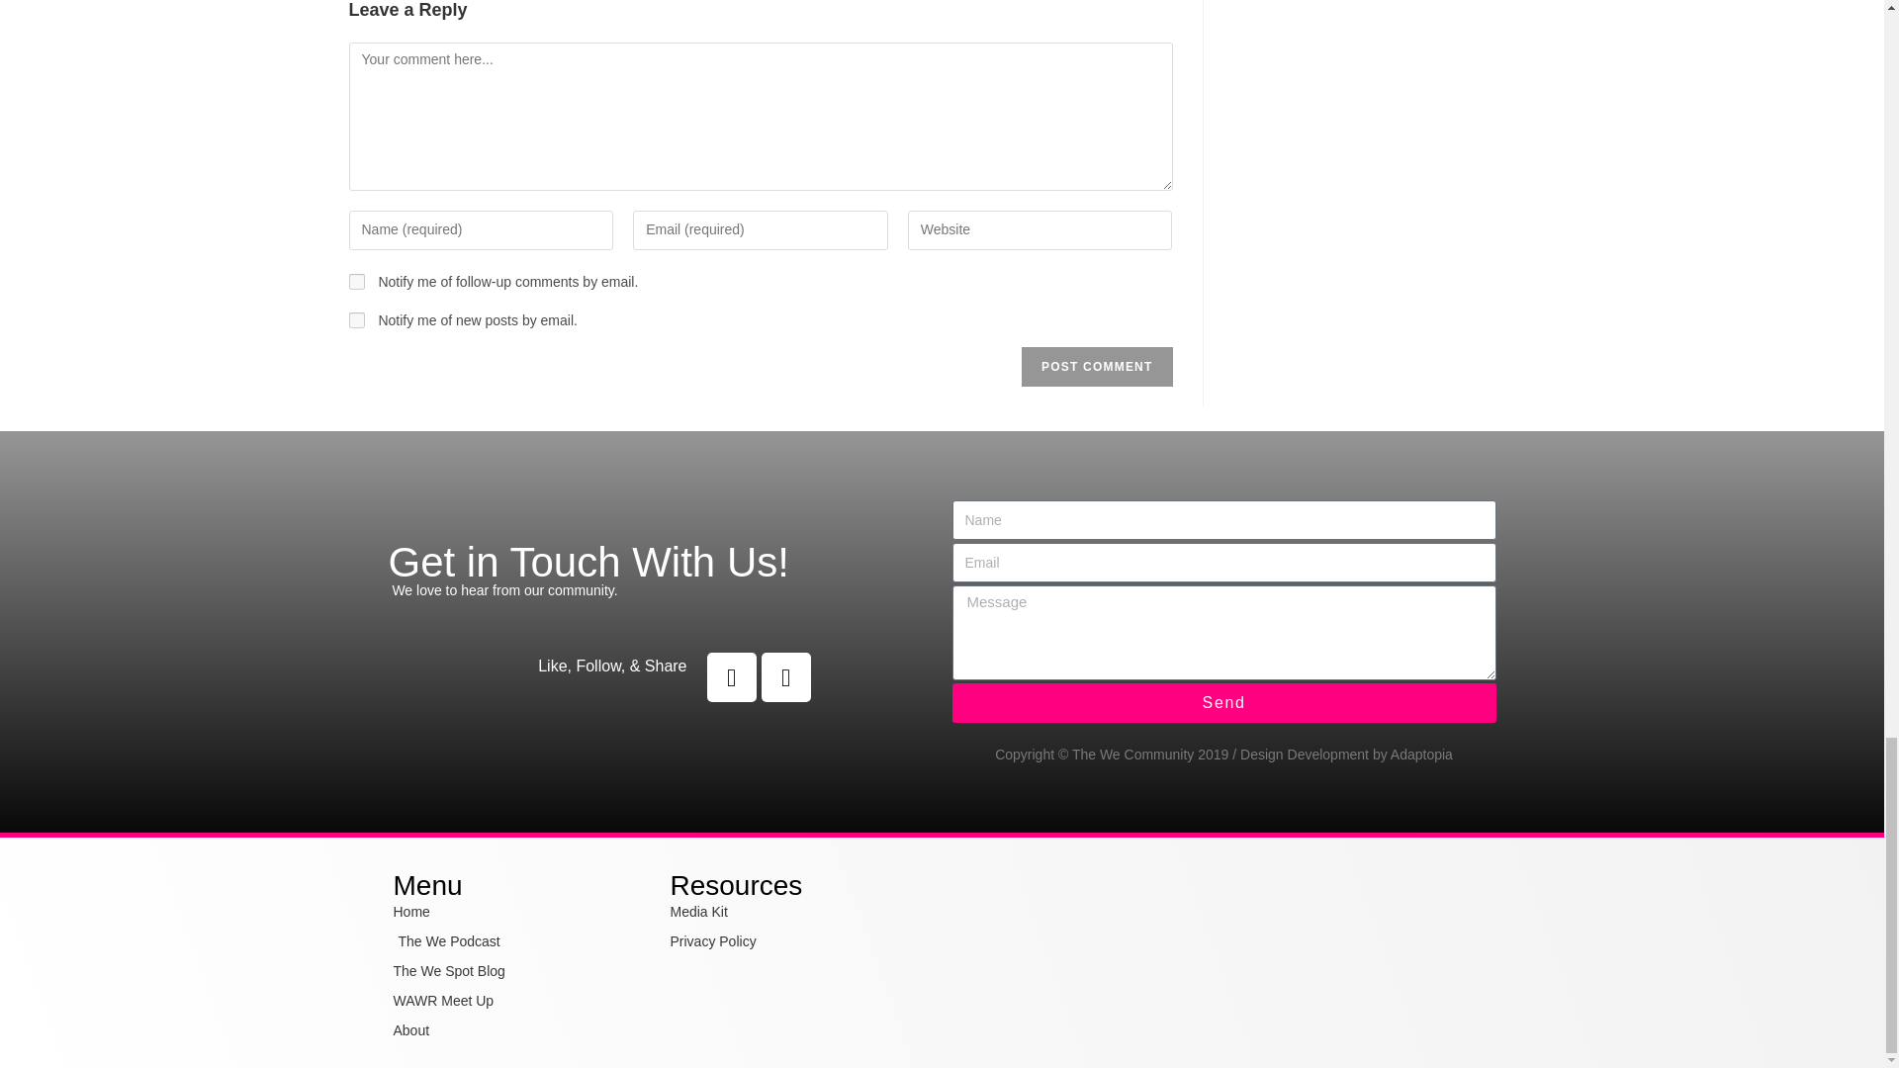  Describe the element at coordinates (1096, 366) in the screenshot. I see `Post Comment` at that location.